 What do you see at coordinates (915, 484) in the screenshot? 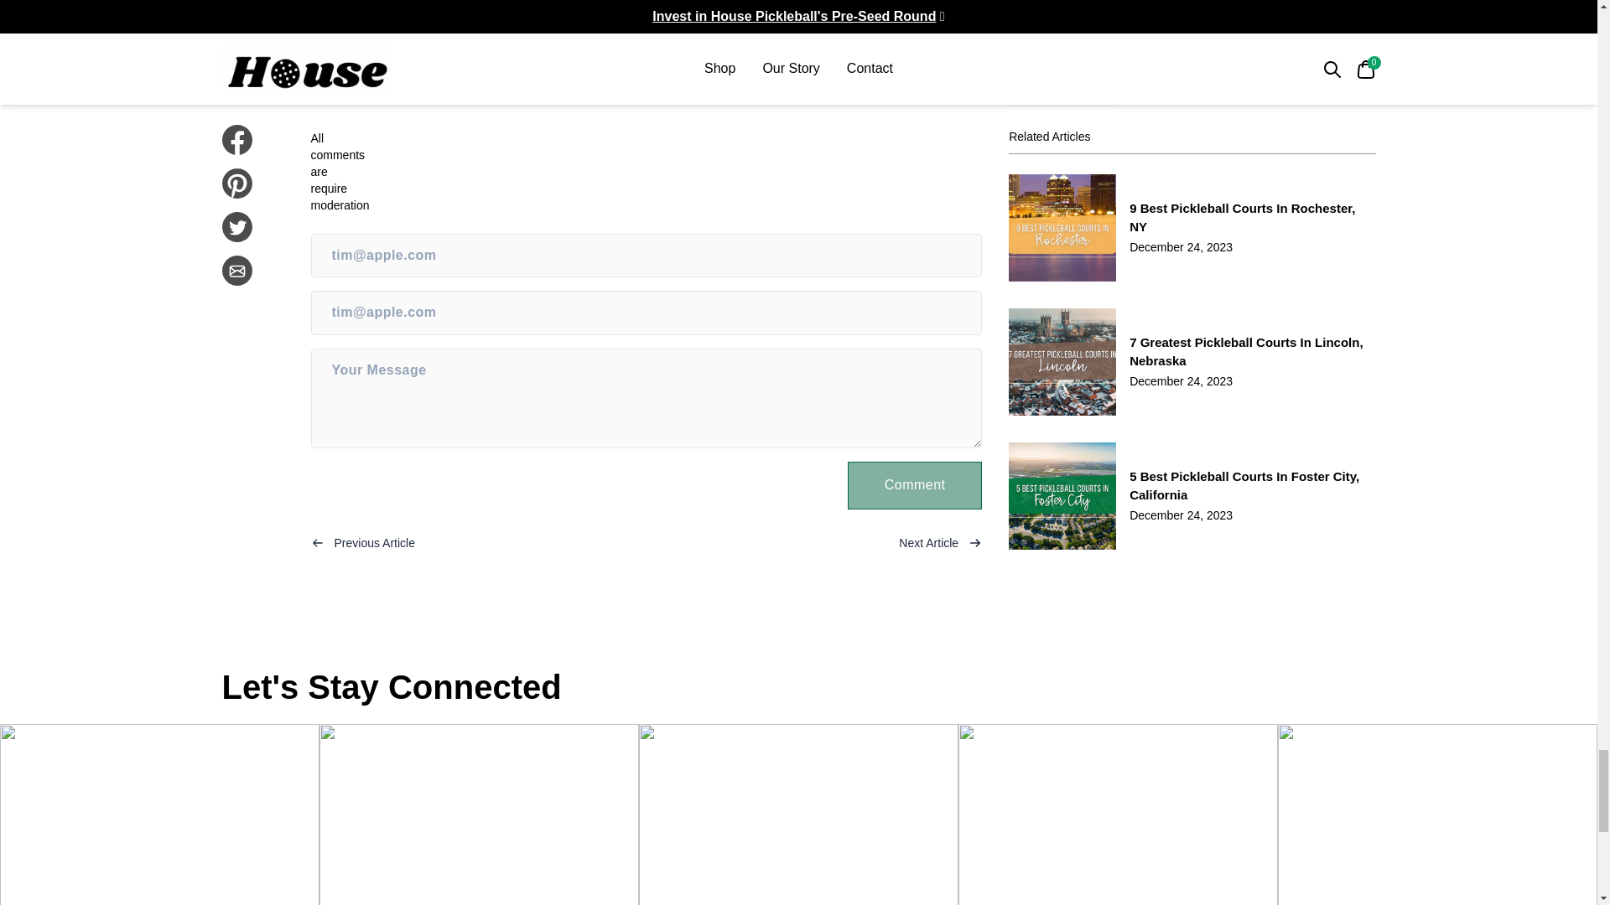
I see `Comment` at bounding box center [915, 484].